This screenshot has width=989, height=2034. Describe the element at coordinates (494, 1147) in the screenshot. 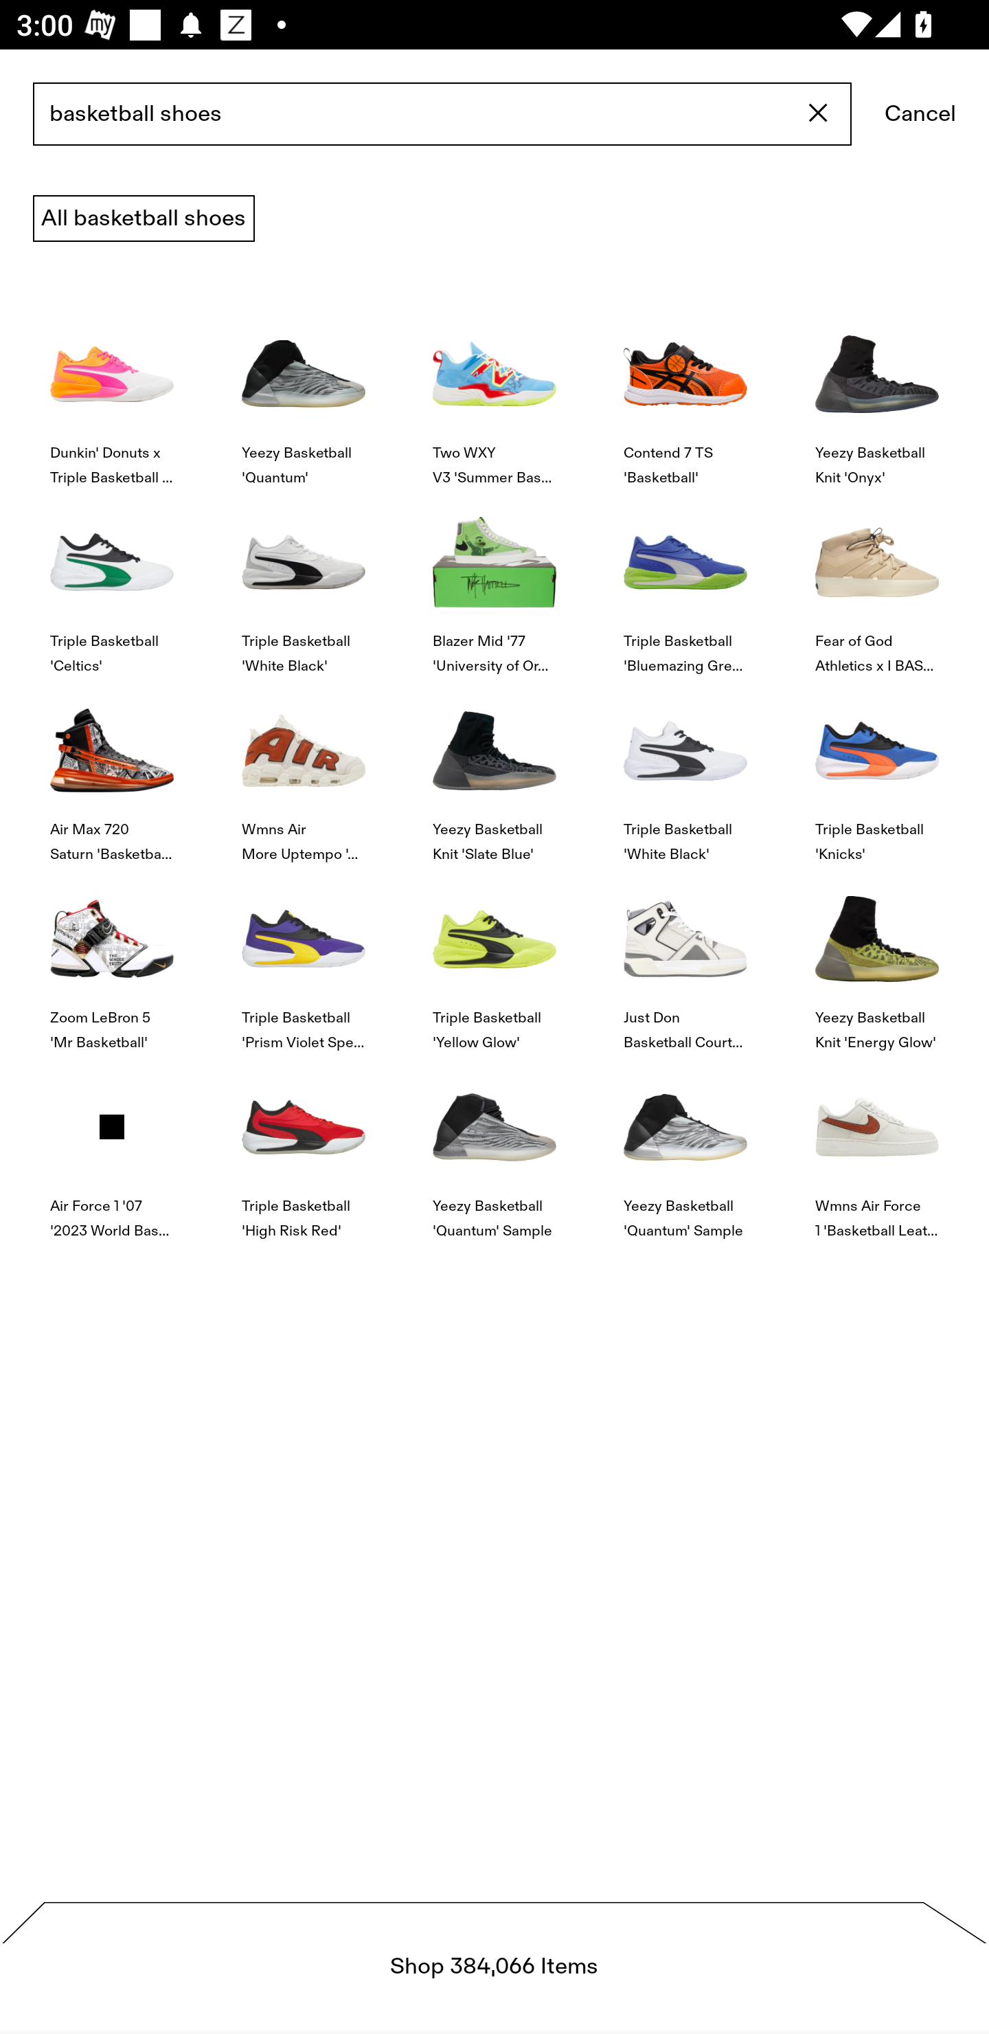

I see `Yeezy Basketball 'Quantum' Sample` at that location.